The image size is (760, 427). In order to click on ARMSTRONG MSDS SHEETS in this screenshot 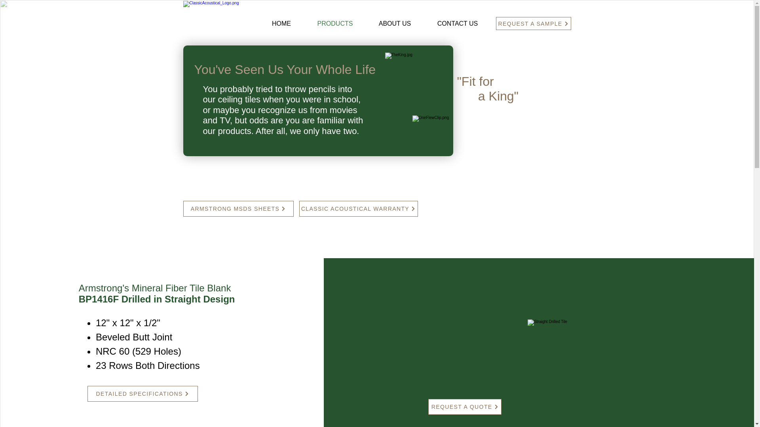, I will do `click(238, 208)`.